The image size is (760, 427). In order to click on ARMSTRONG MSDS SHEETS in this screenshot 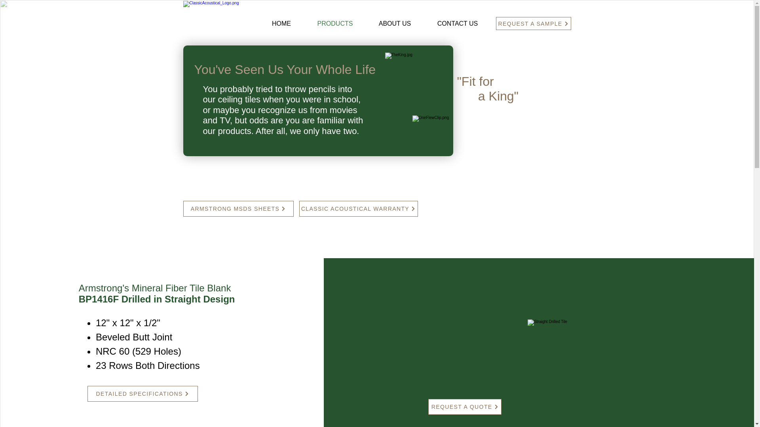, I will do `click(238, 208)`.